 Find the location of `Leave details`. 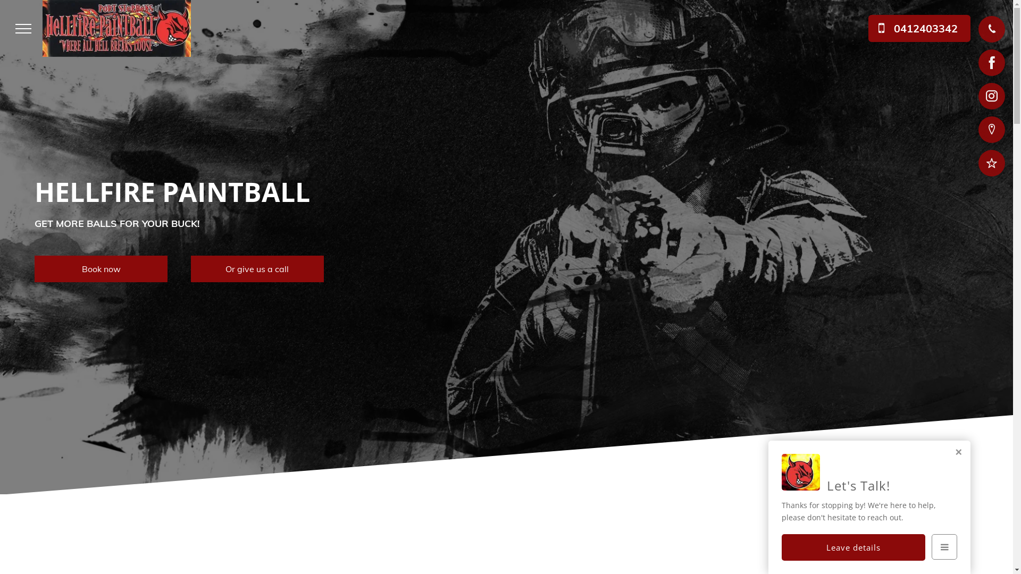

Leave details is located at coordinates (853, 547).